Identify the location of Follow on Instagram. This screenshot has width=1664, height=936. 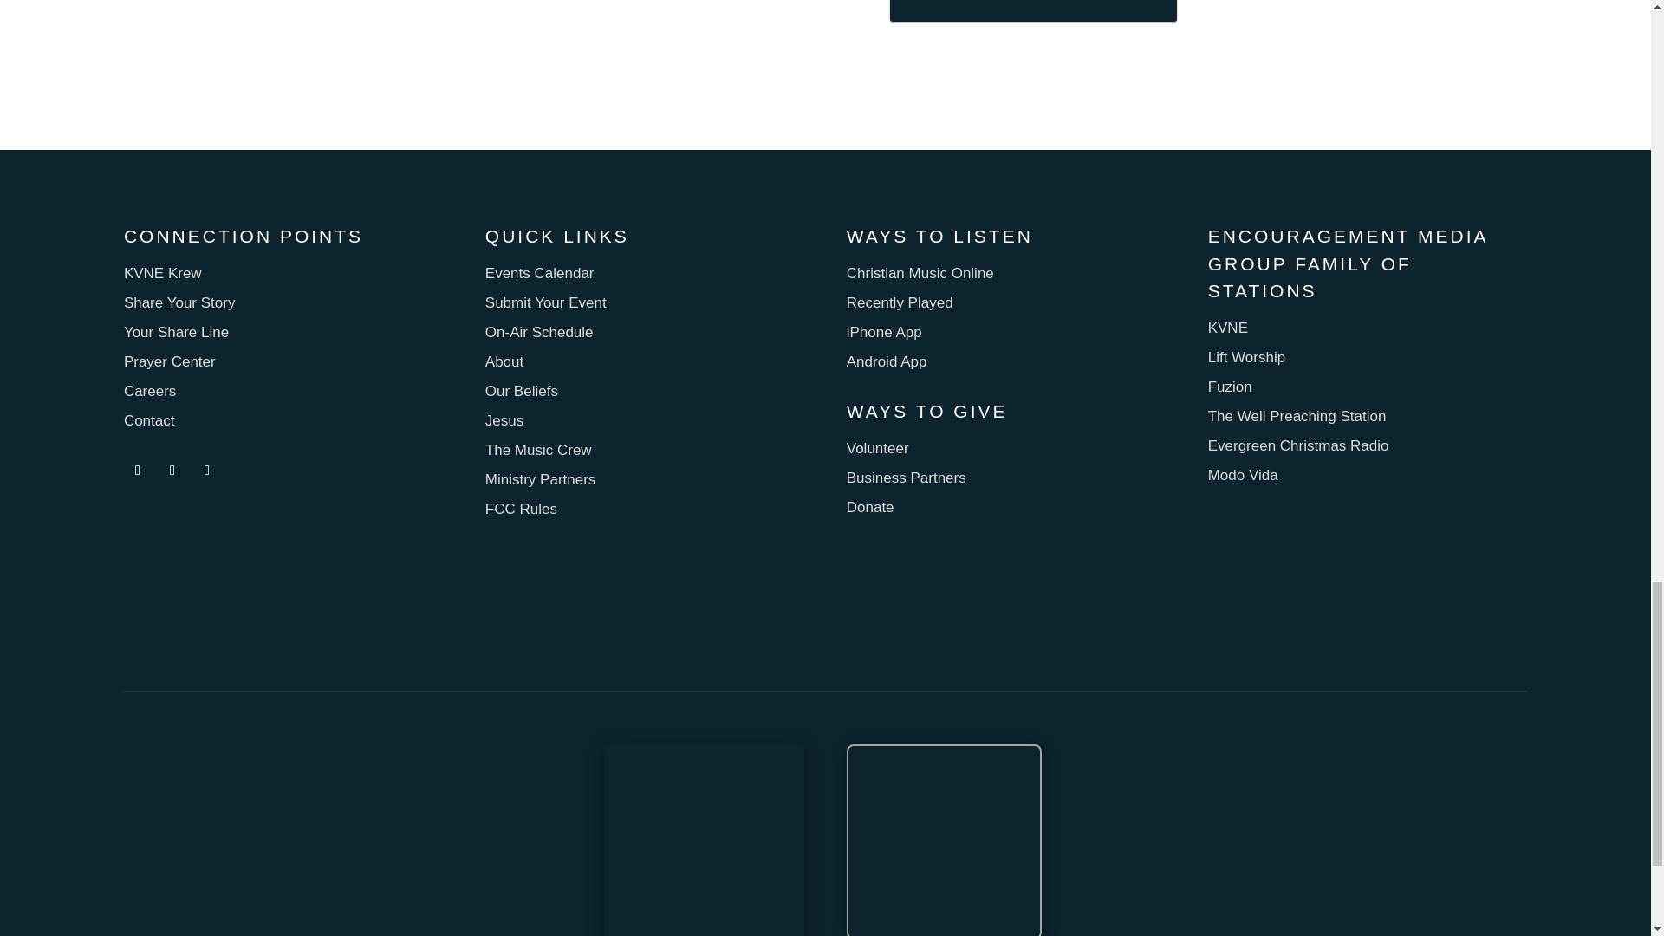
(172, 471).